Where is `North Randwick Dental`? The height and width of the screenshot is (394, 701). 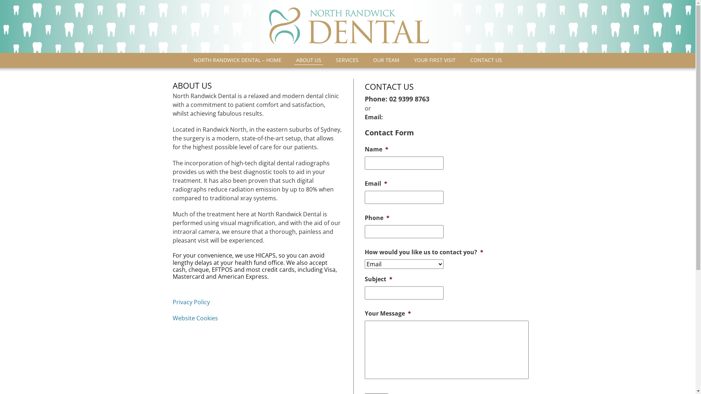
North Randwick Dental is located at coordinates (348, 27).